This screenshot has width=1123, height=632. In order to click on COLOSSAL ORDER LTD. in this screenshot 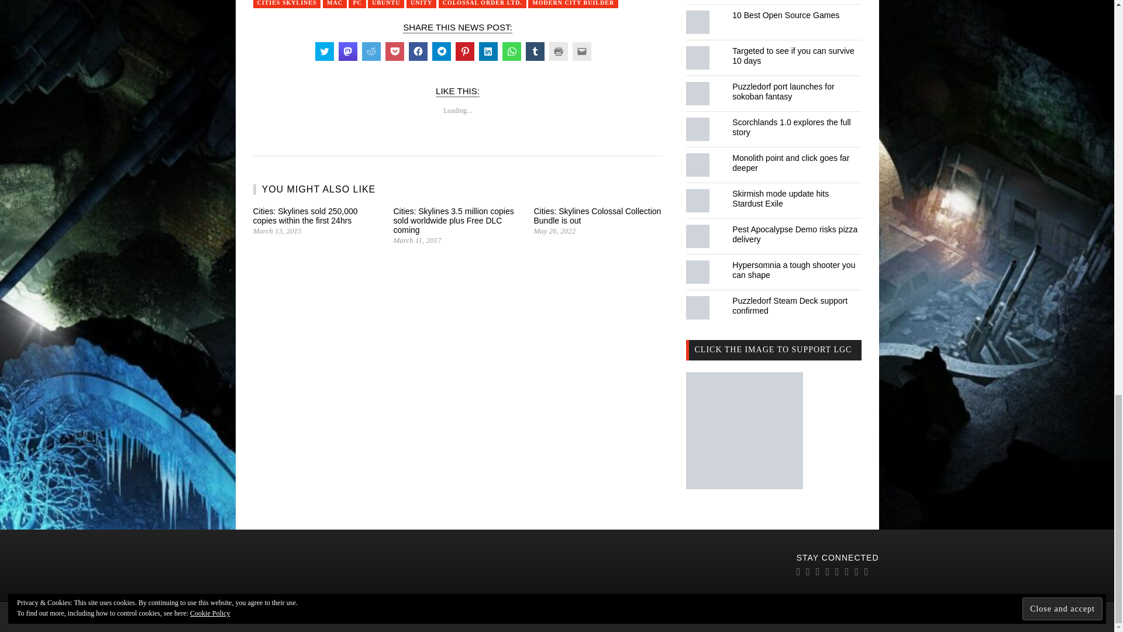, I will do `click(483, 4)`.